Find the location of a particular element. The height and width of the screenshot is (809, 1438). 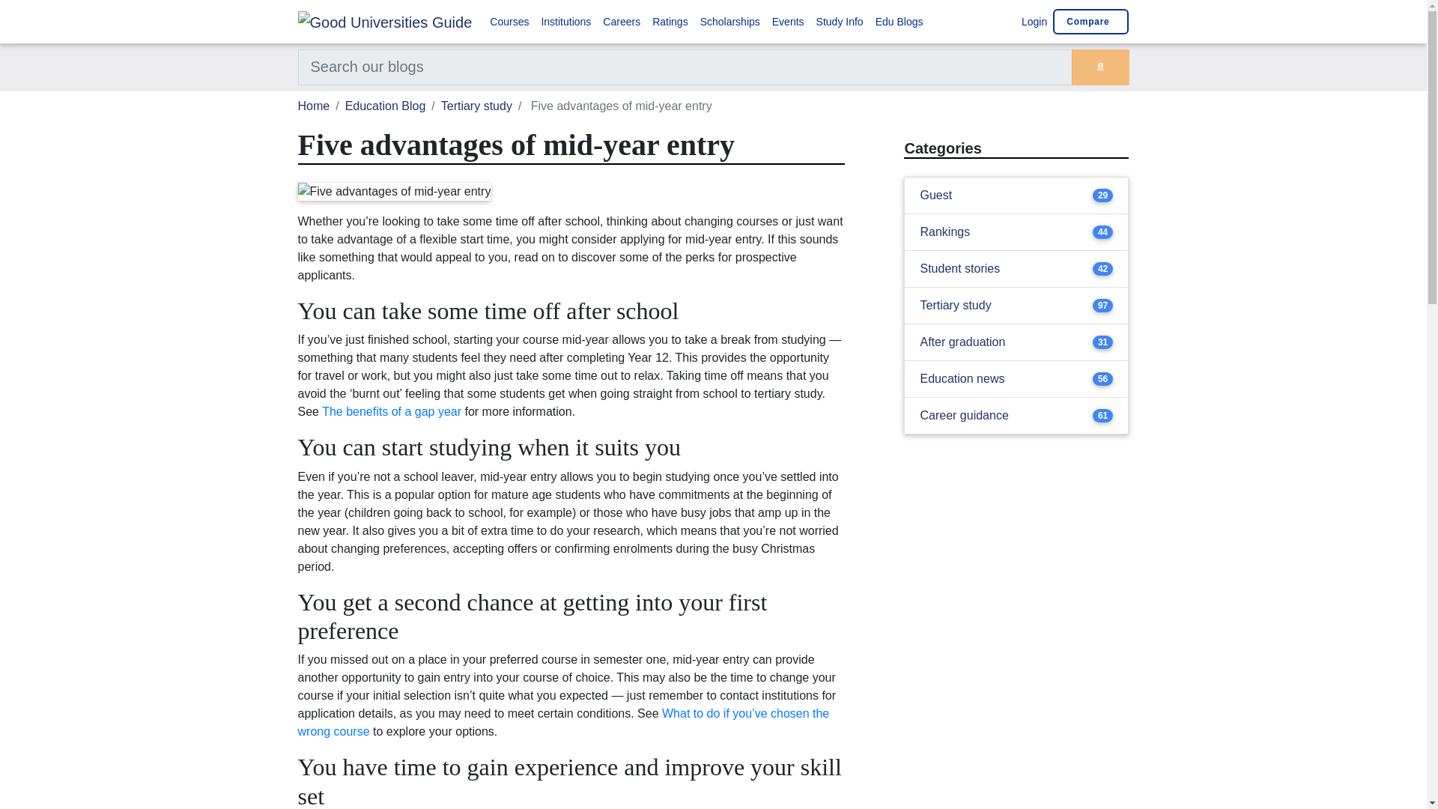

Ratings is located at coordinates (670, 21).